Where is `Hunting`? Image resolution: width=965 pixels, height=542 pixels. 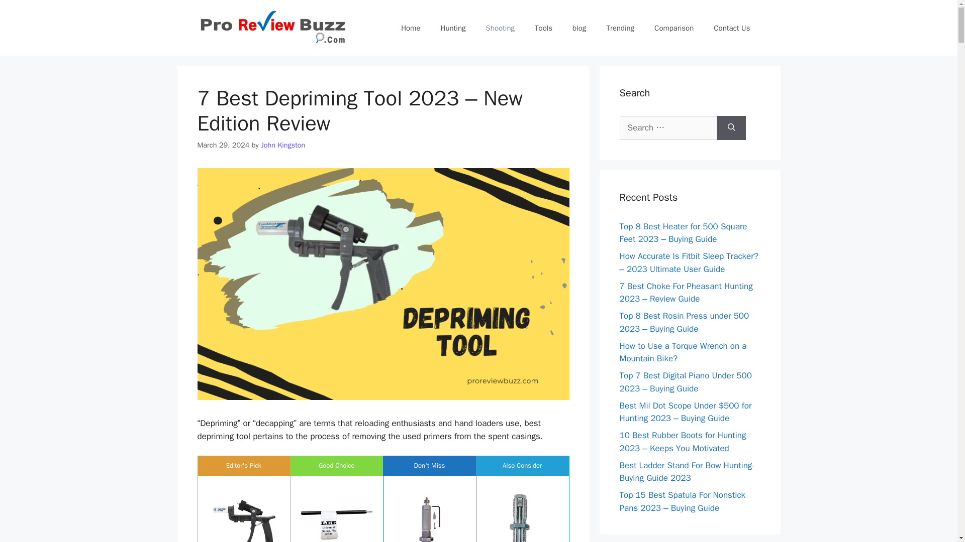
Hunting is located at coordinates (453, 28).